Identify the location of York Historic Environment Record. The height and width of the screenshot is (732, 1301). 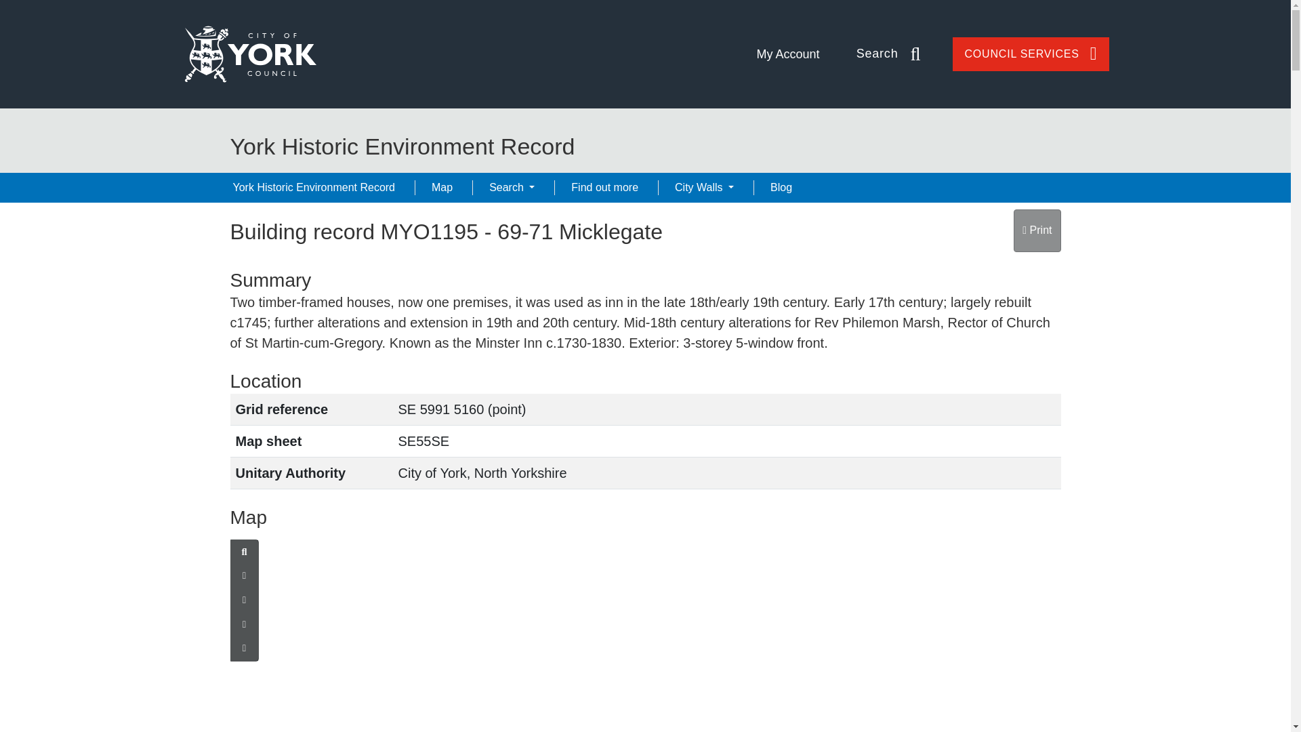
(314, 187).